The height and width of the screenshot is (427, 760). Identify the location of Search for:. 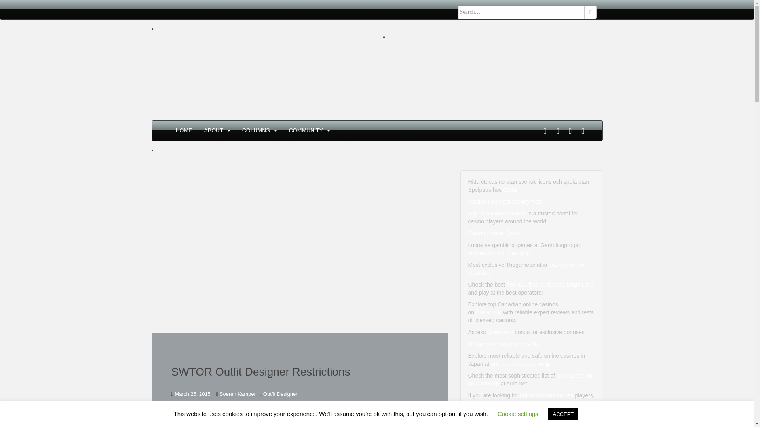
(522, 12).